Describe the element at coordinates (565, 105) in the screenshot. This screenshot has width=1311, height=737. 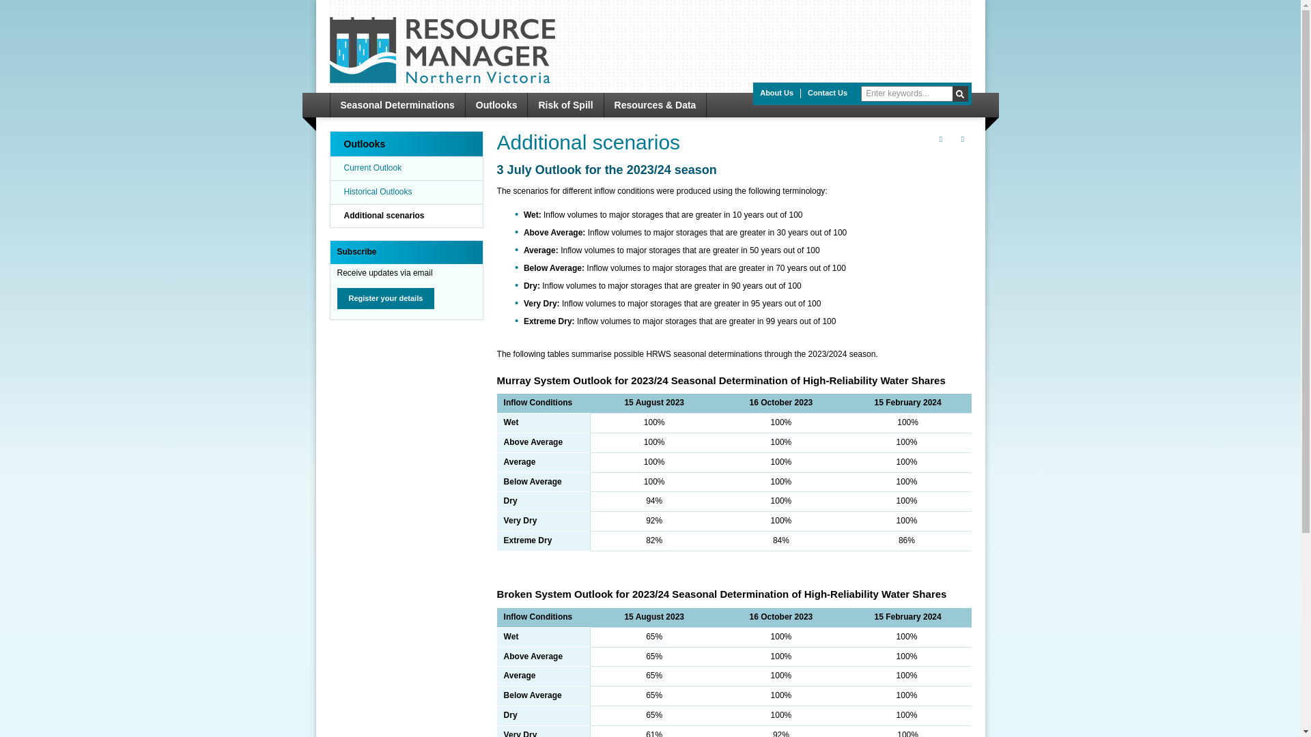
I see `Risk of Spill` at that location.